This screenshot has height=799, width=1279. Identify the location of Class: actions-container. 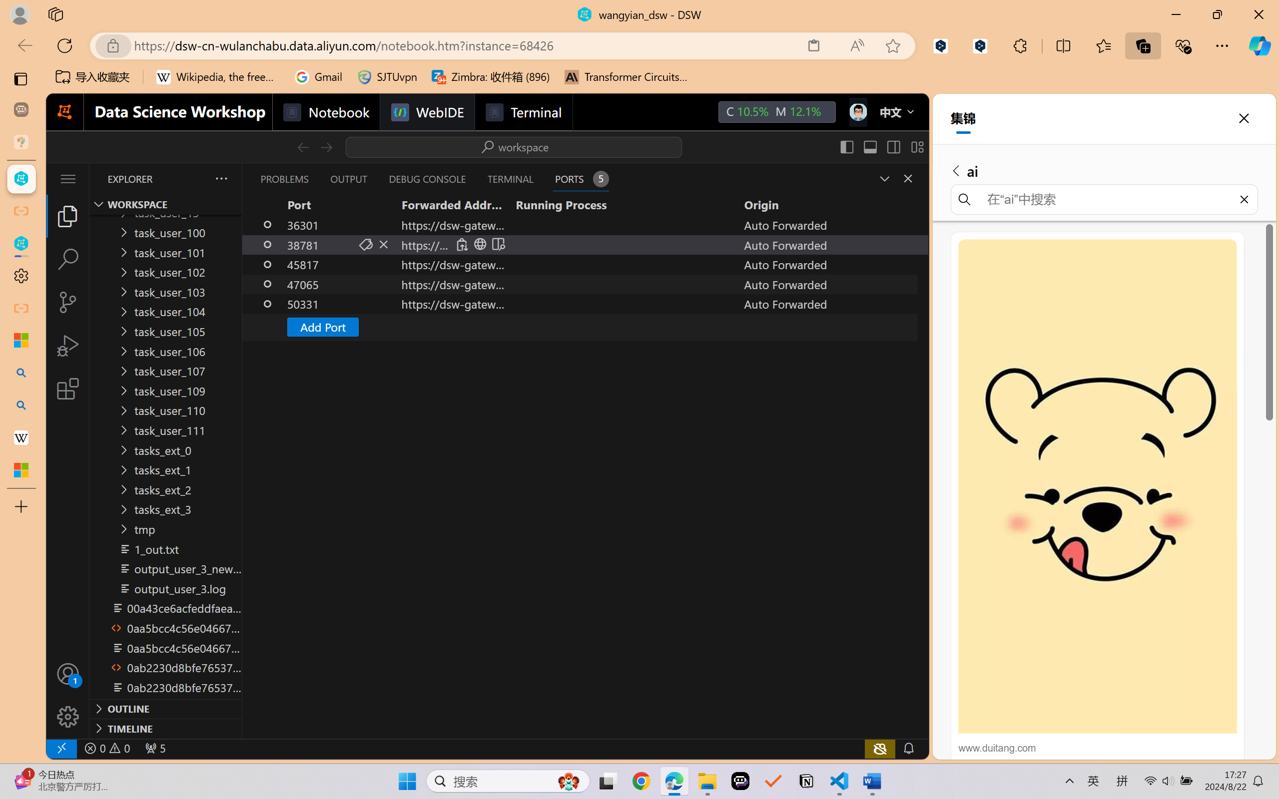
(480, 244).